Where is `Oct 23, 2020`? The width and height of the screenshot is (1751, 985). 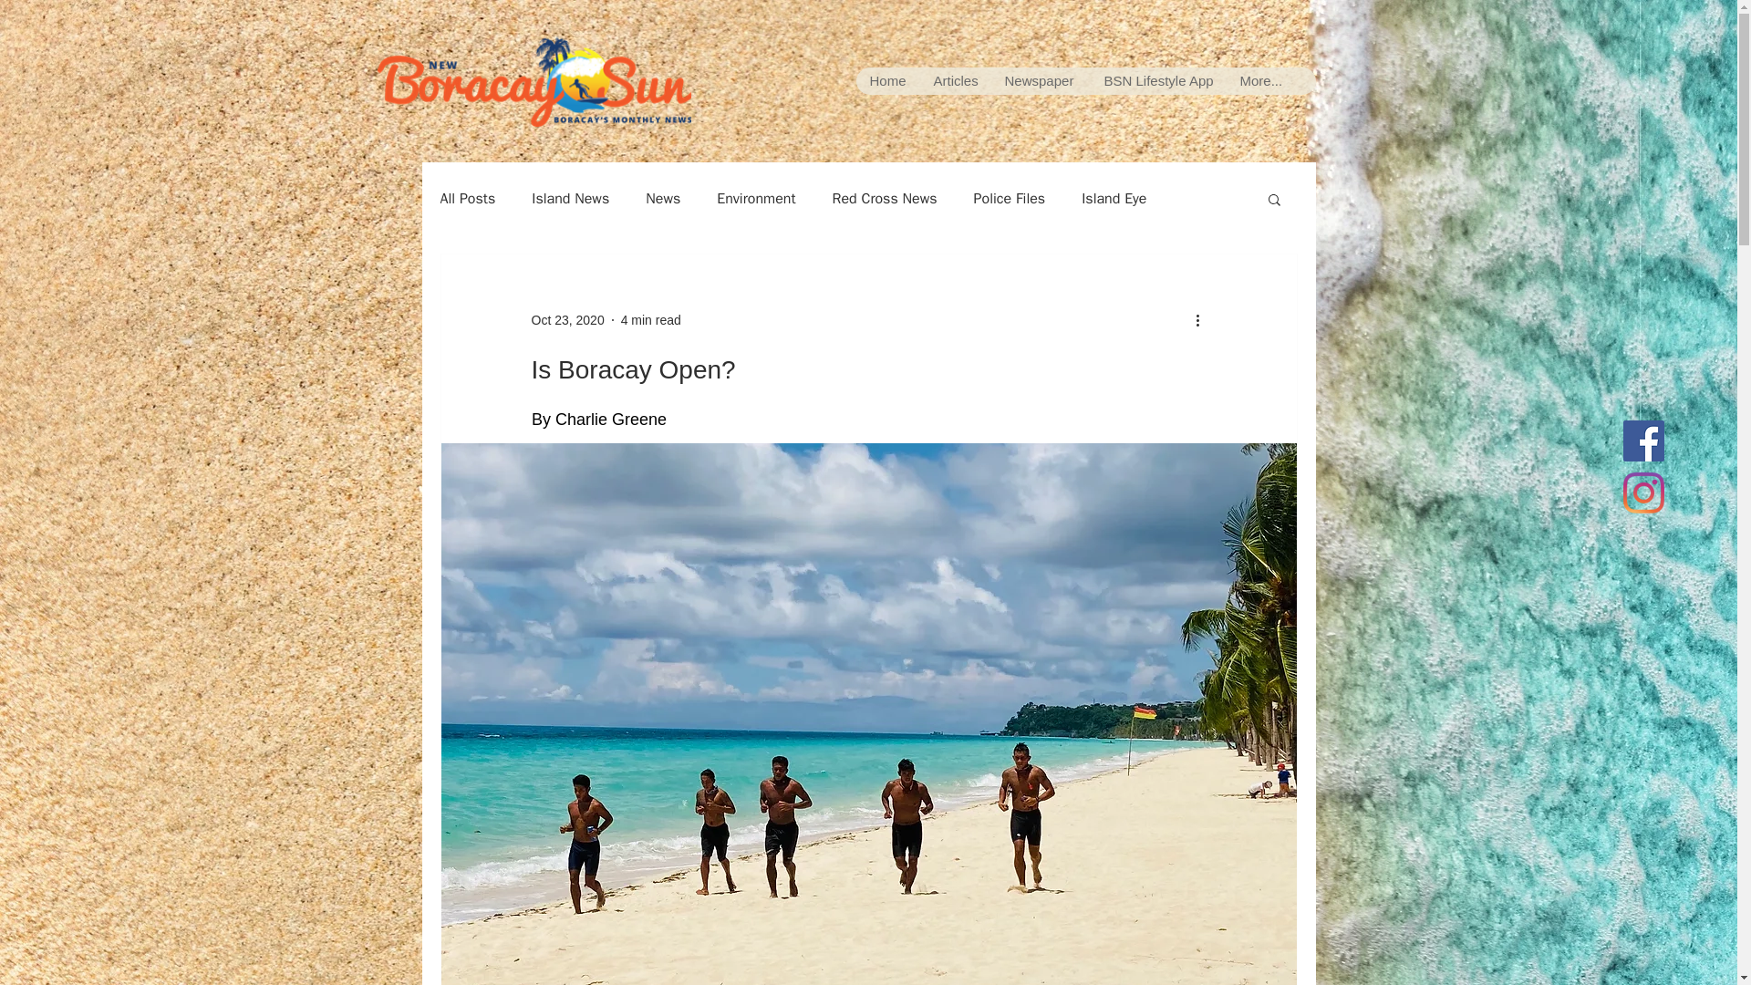 Oct 23, 2020 is located at coordinates (567, 319).